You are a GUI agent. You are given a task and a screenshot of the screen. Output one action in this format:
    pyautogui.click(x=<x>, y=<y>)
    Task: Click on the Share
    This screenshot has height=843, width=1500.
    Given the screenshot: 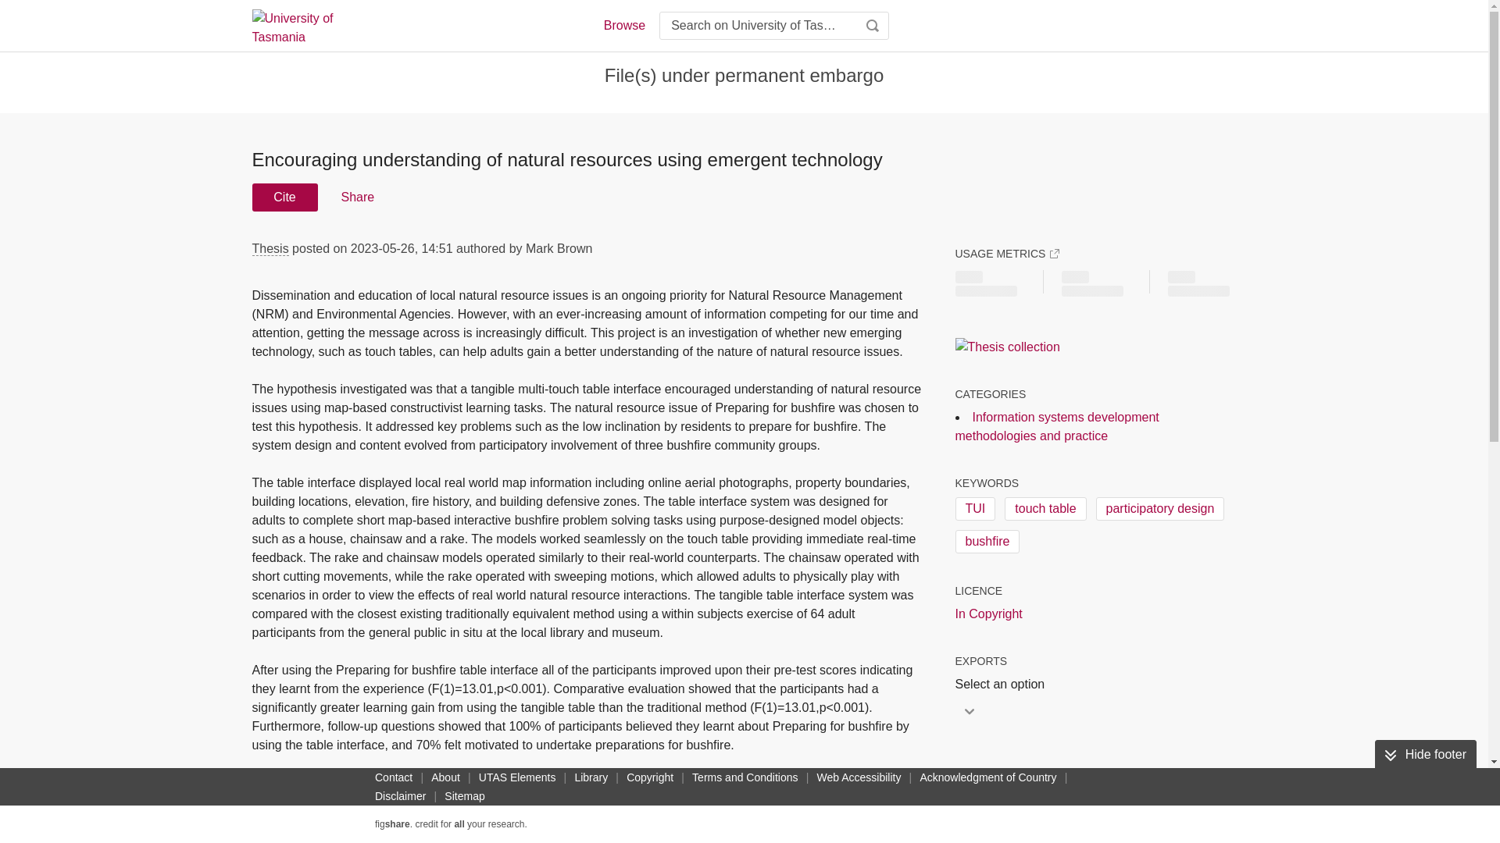 What is the action you would take?
    pyautogui.click(x=356, y=197)
    